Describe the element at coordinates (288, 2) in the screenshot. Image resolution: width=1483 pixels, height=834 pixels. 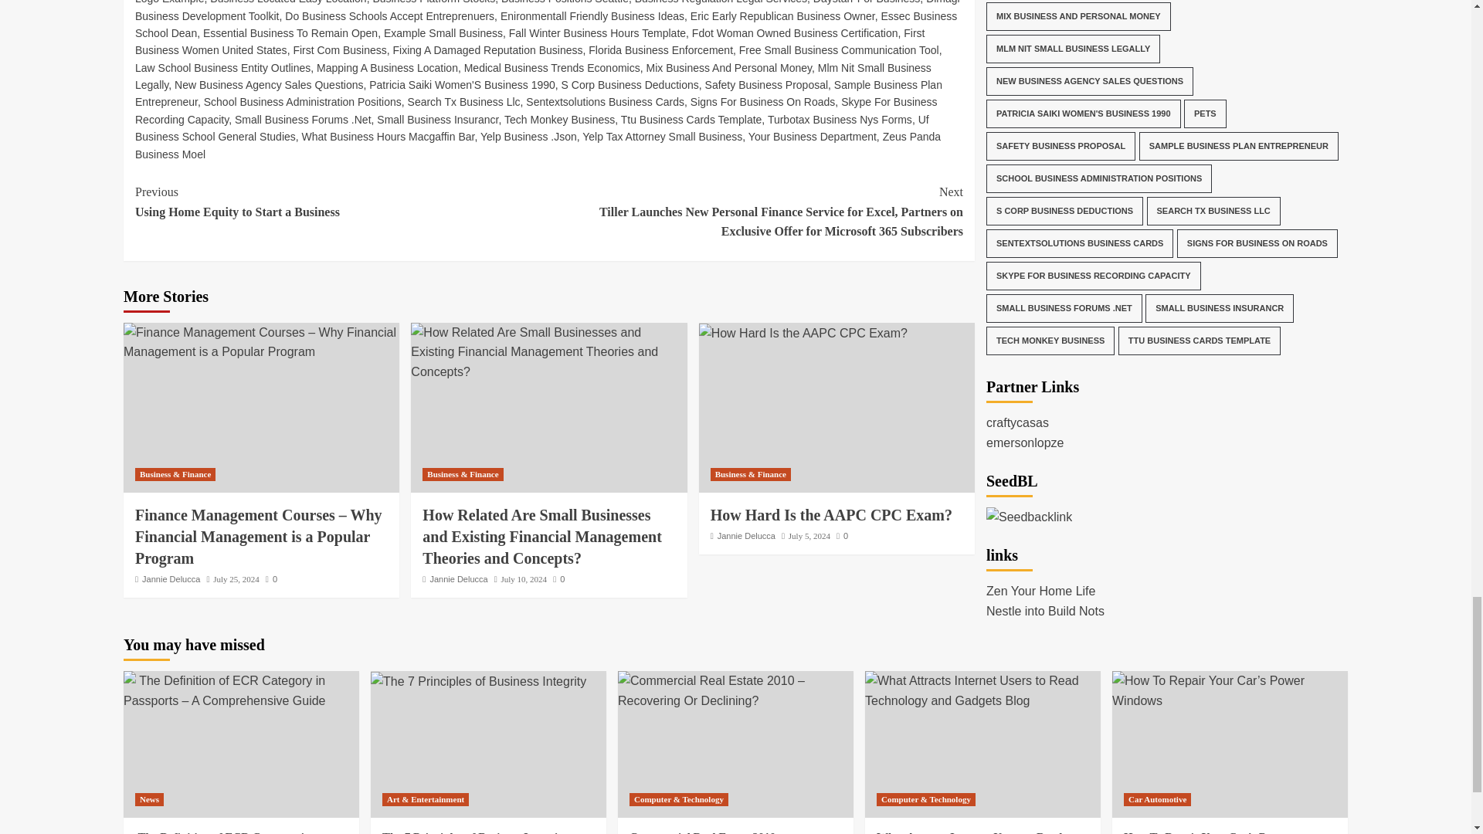
I see `Business Located Easy Location` at that location.